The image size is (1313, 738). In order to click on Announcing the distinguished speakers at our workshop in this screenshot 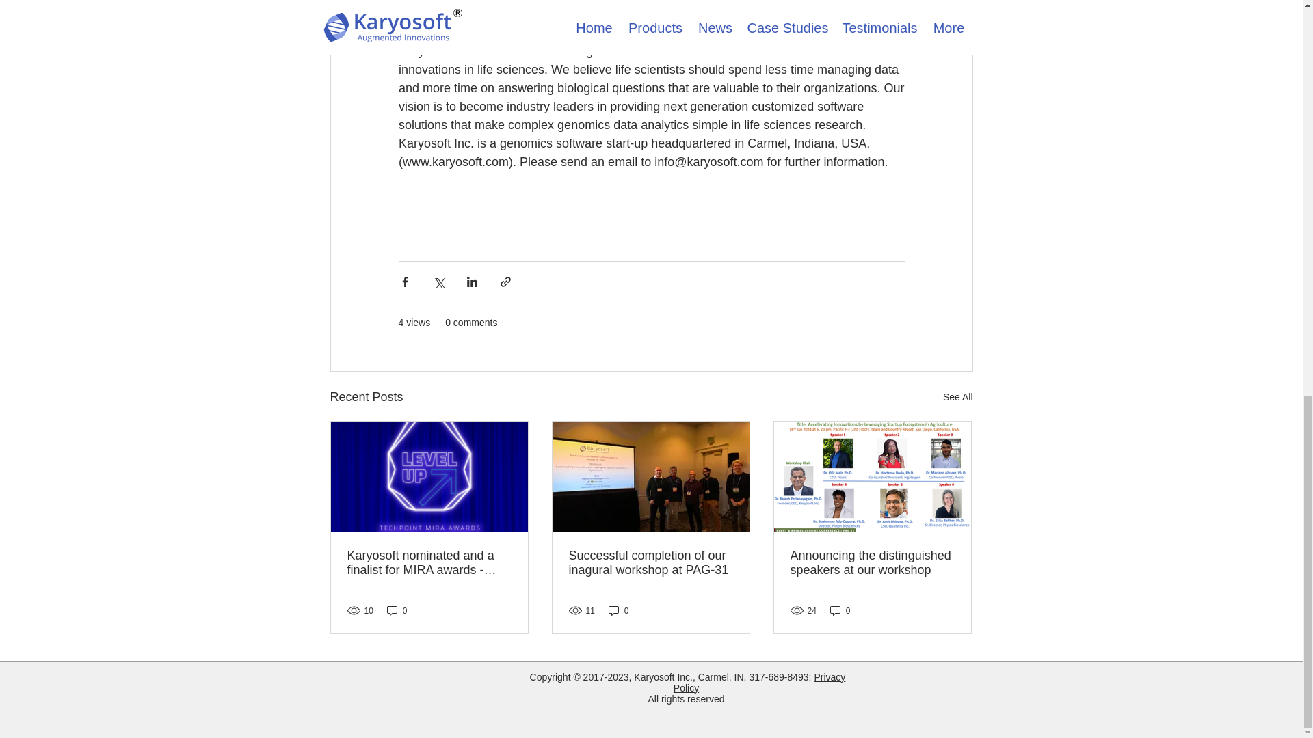, I will do `click(872, 563)`.